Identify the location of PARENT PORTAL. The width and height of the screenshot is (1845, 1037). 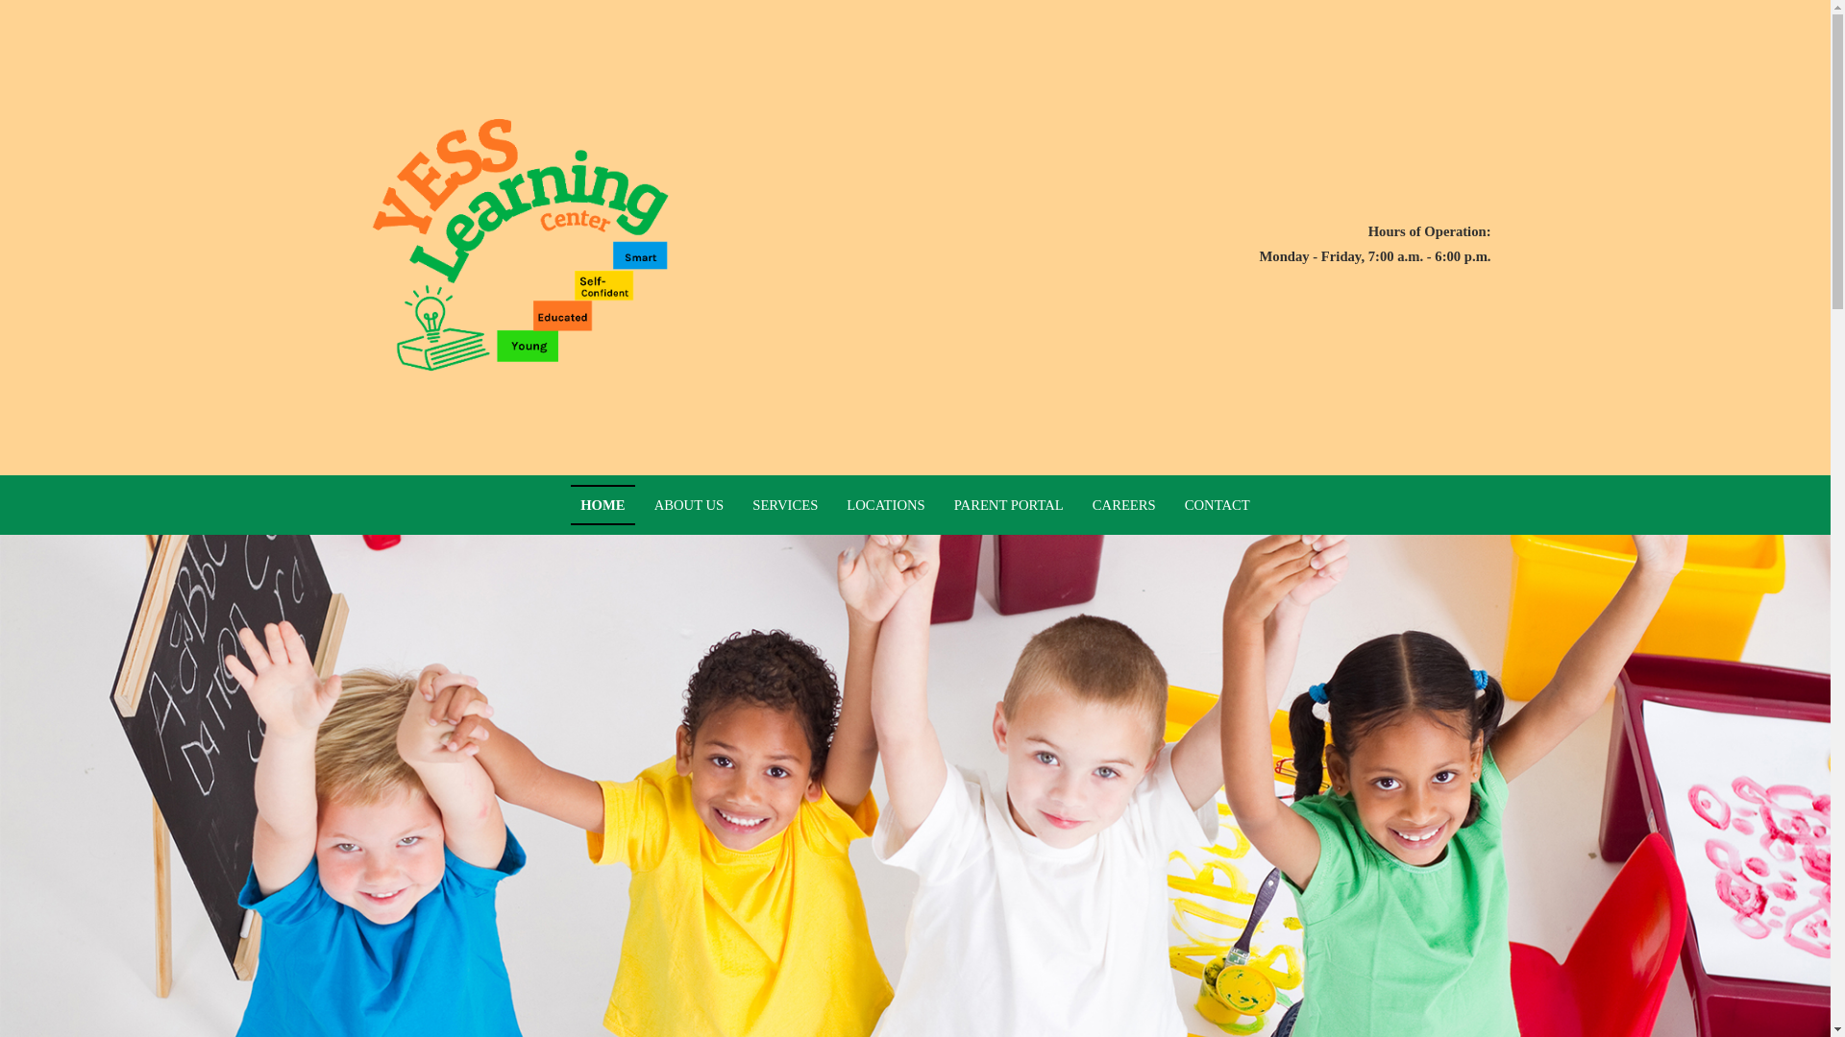
(1009, 505).